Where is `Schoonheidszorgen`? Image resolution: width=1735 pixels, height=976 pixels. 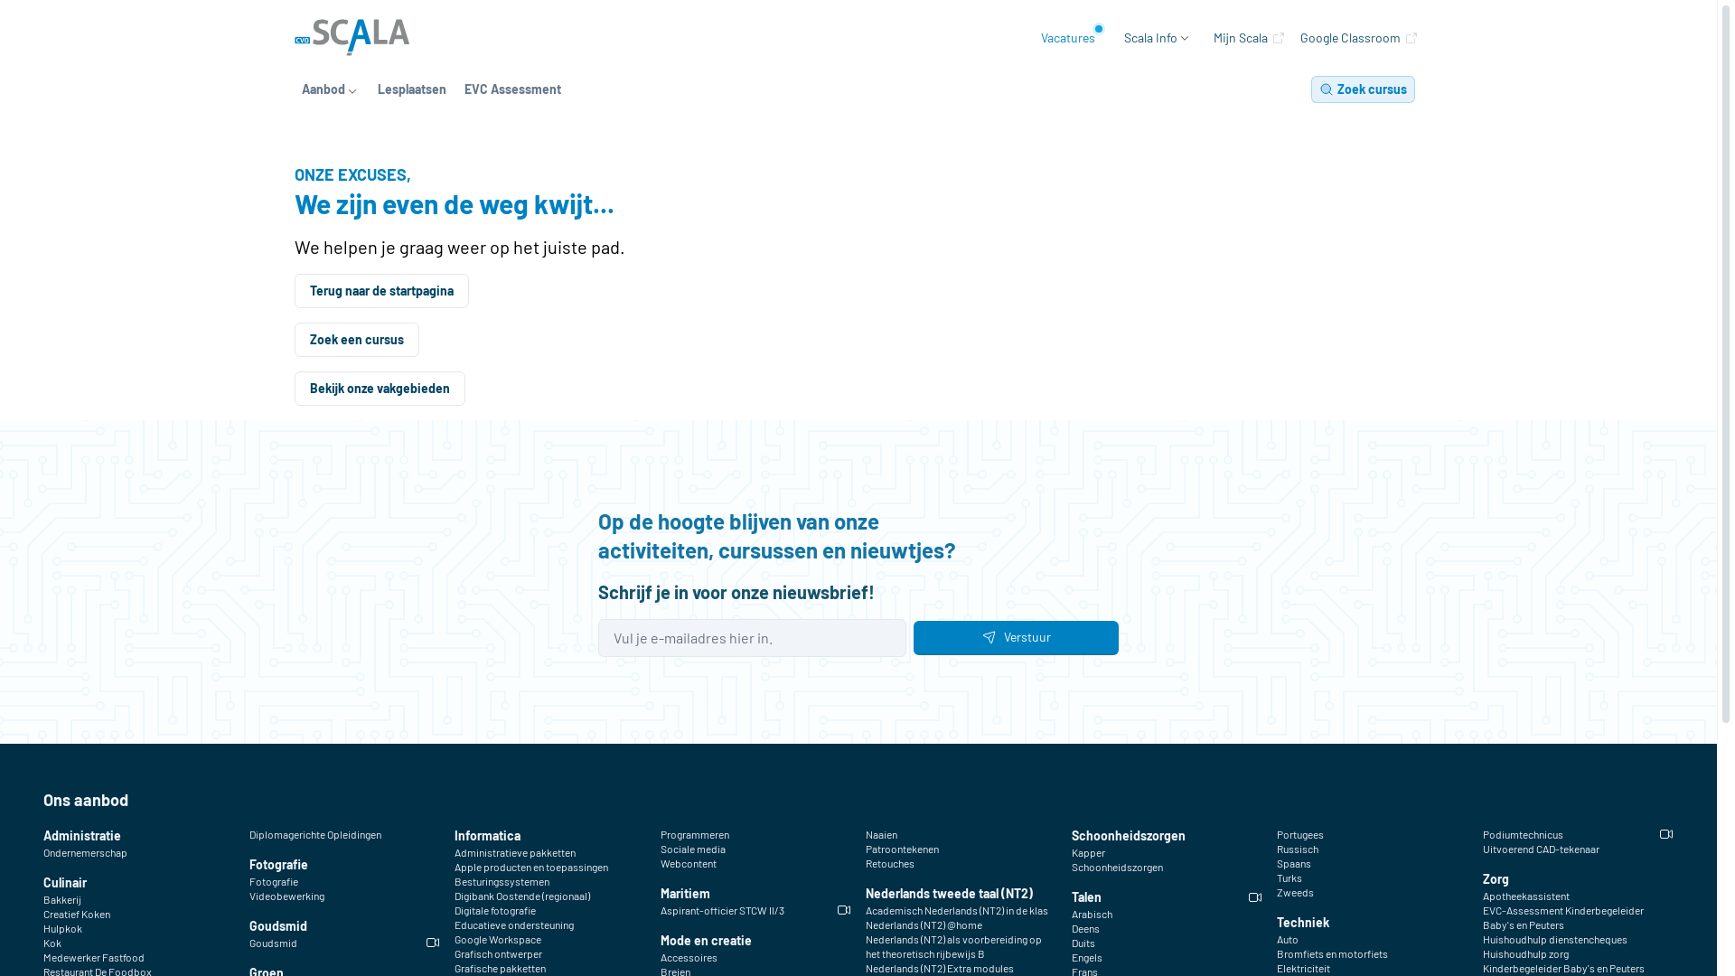
Schoonheidszorgen is located at coordinates (1117, 867).